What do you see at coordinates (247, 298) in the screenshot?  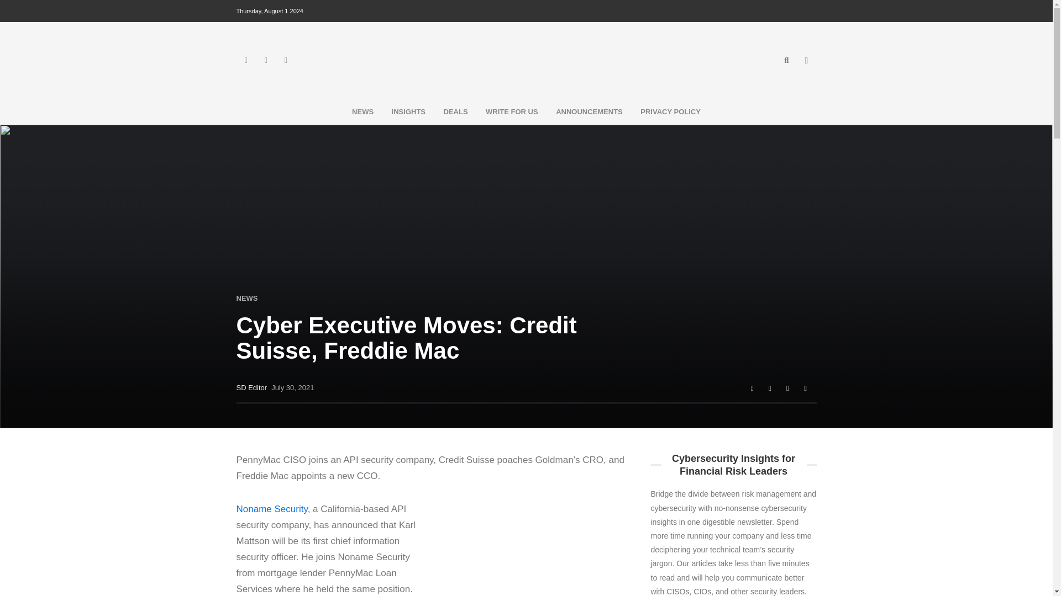 I see `NEWS` at bounding box center [247, 298].